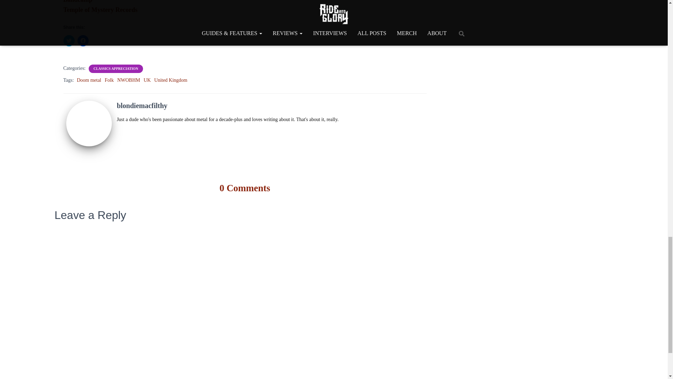 Image resolution: width=673 pixels, height=379 pixels. Describe the element at coordinates (100, 10) in the screenshot. I see `Temple of Mystery Records` at that location.